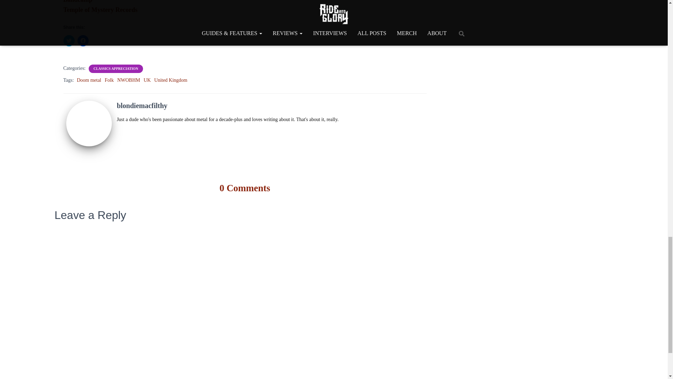 Image resolution: width=673 pixels, height=379 pixels. Describe the element at coordinates (100, 10) in the screenshot. I see `Temple of Mystery Records` at that location.